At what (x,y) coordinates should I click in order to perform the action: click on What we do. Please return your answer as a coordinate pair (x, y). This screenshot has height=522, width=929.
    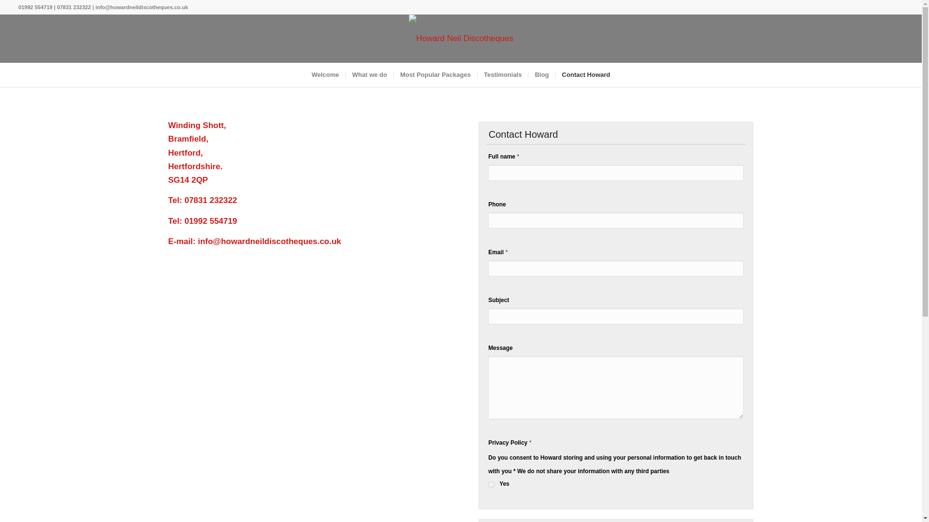
    Looking at the image, I should click on (369, 74).